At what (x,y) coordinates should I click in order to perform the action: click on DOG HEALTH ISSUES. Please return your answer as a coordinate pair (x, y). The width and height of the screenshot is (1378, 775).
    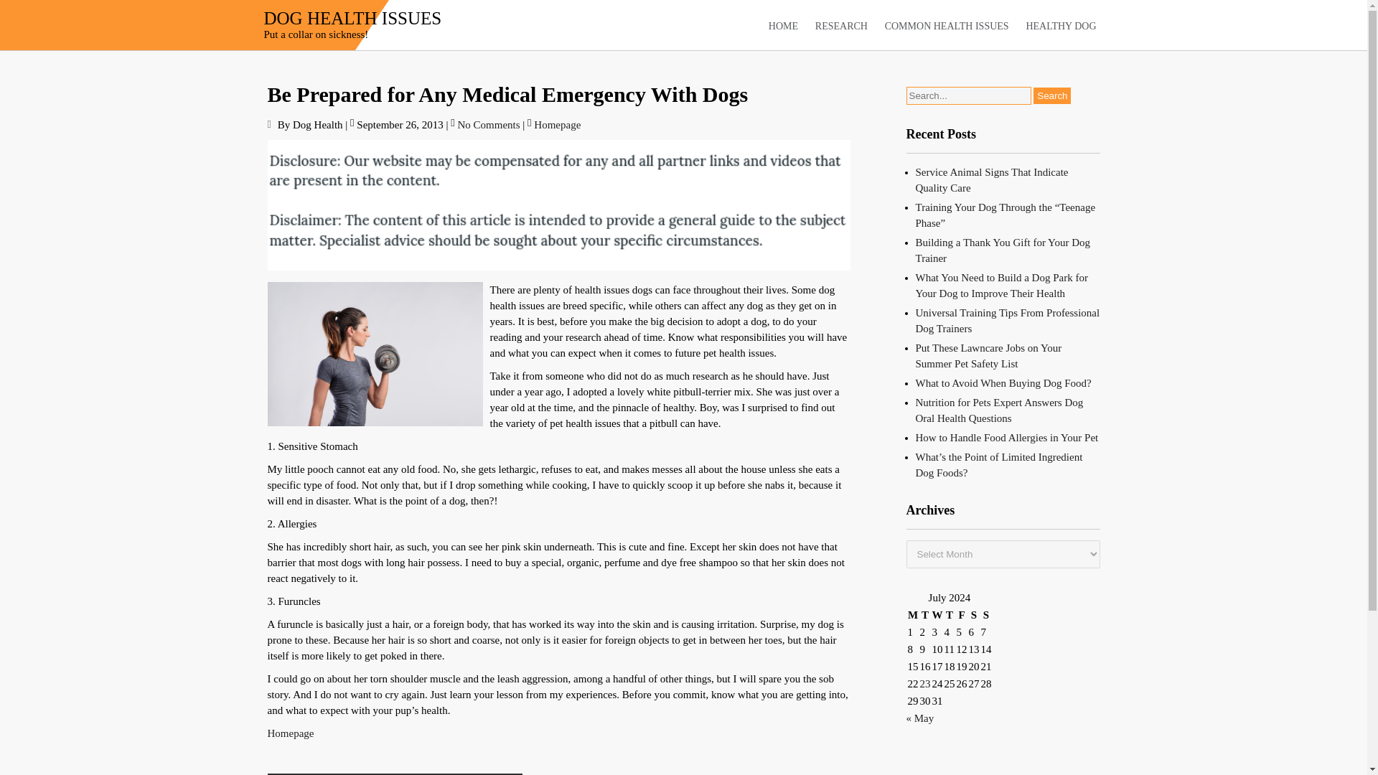
    Looking at the image, I should click on (353, 17).